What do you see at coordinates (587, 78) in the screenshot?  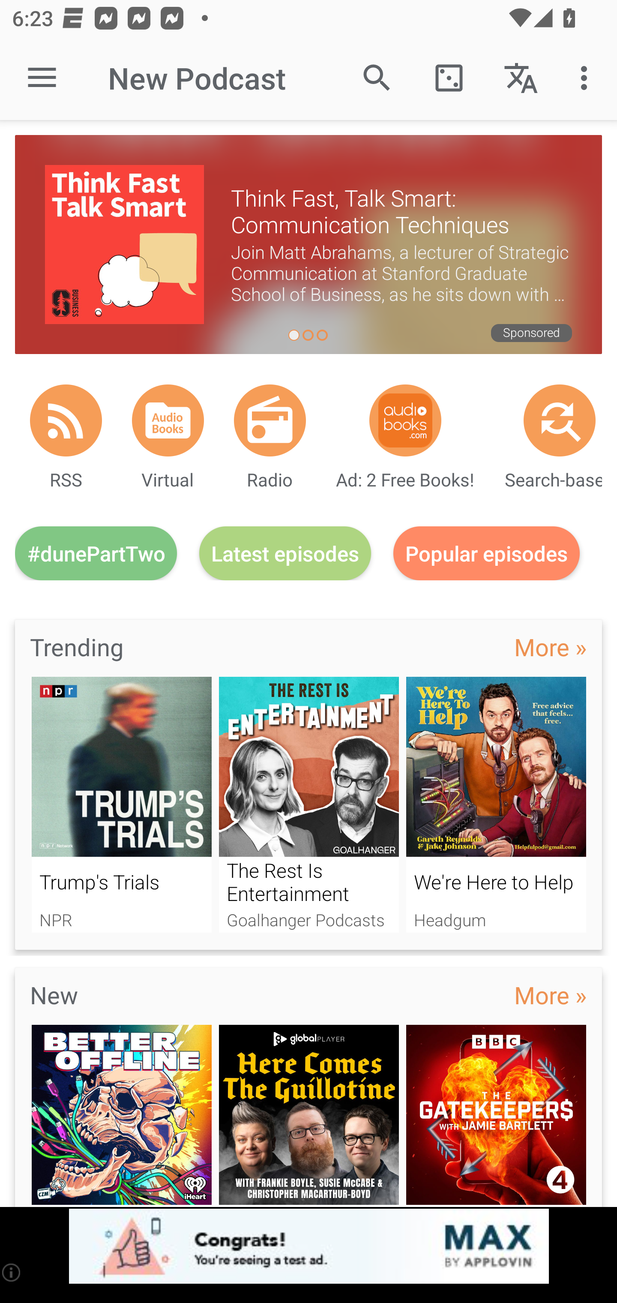 I see `More options` at bounding box center [587, 78].